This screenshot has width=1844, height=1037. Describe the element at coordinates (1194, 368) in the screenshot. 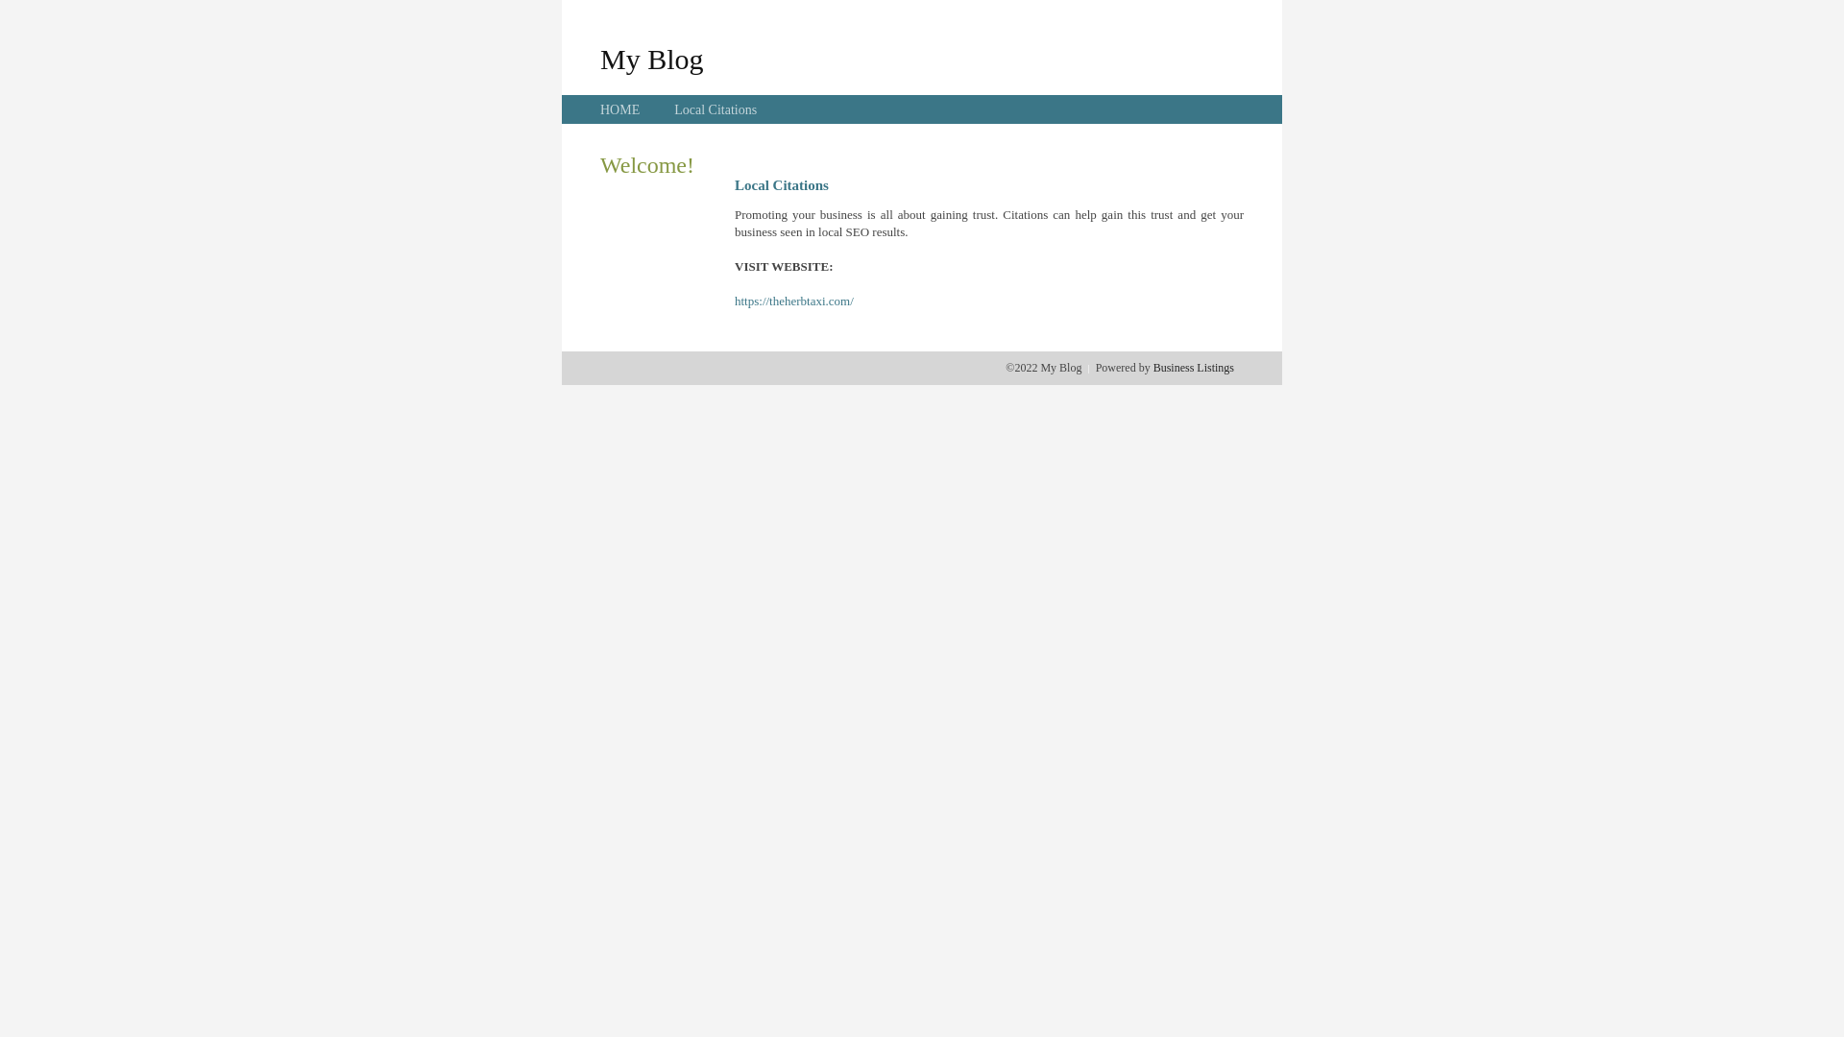

I see `Business Listings` at that location.